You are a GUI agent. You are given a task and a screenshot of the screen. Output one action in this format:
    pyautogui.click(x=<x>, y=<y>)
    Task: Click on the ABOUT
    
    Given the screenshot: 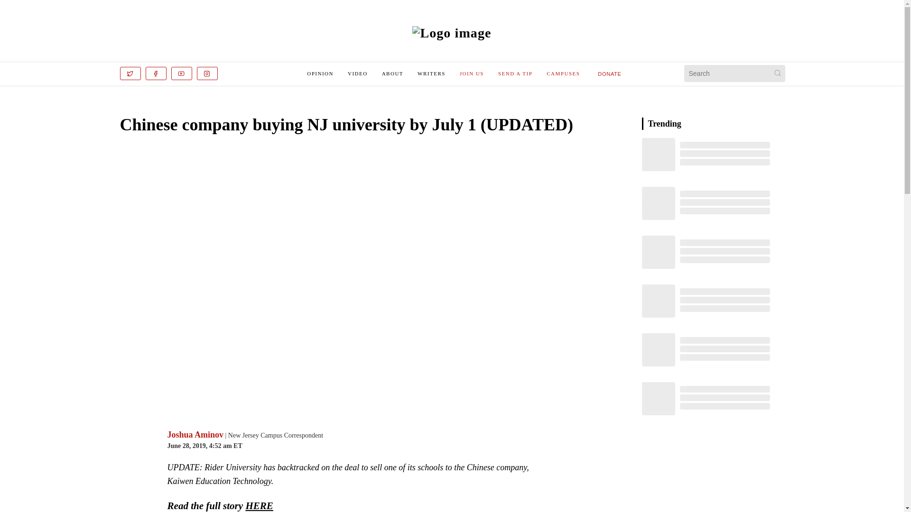 What is the action you would take?
    pyautogui.click(x=392, y=73)
    